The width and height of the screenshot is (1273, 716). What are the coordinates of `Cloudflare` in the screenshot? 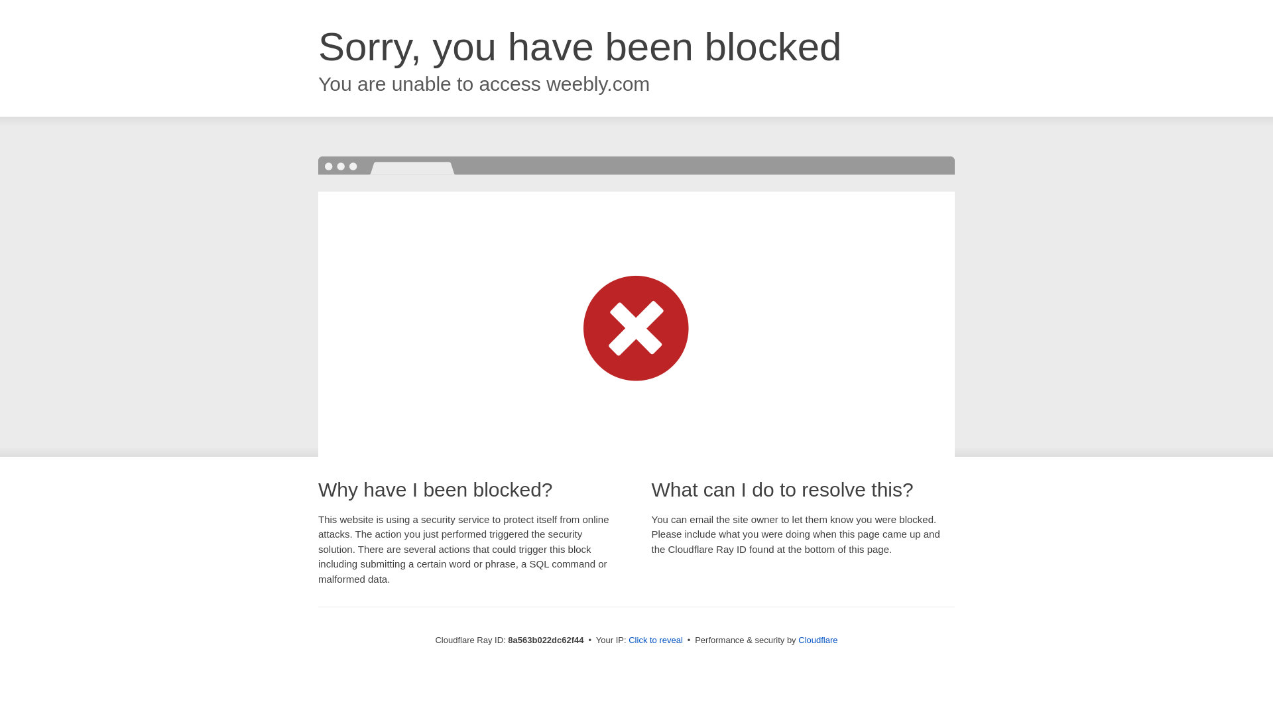 It's located at (818, 640).